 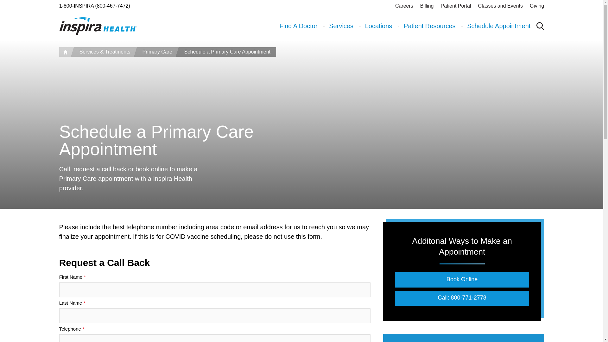 What do you see at coordinates (94, 6) in the screenshot?
I see `Call Inspira` at bounding box center [94, 6].